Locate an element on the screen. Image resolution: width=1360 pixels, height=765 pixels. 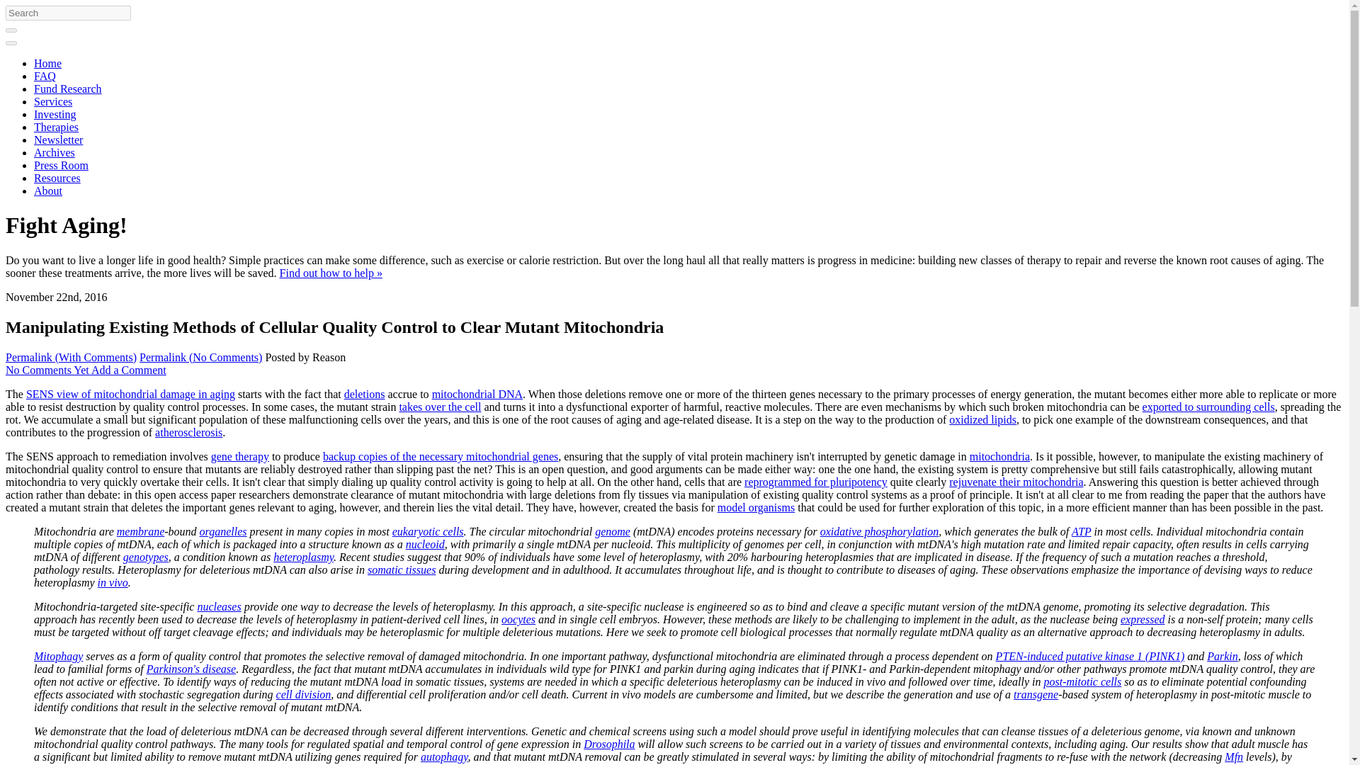
mitochondrial DNA is located at coordinates (477, 394).